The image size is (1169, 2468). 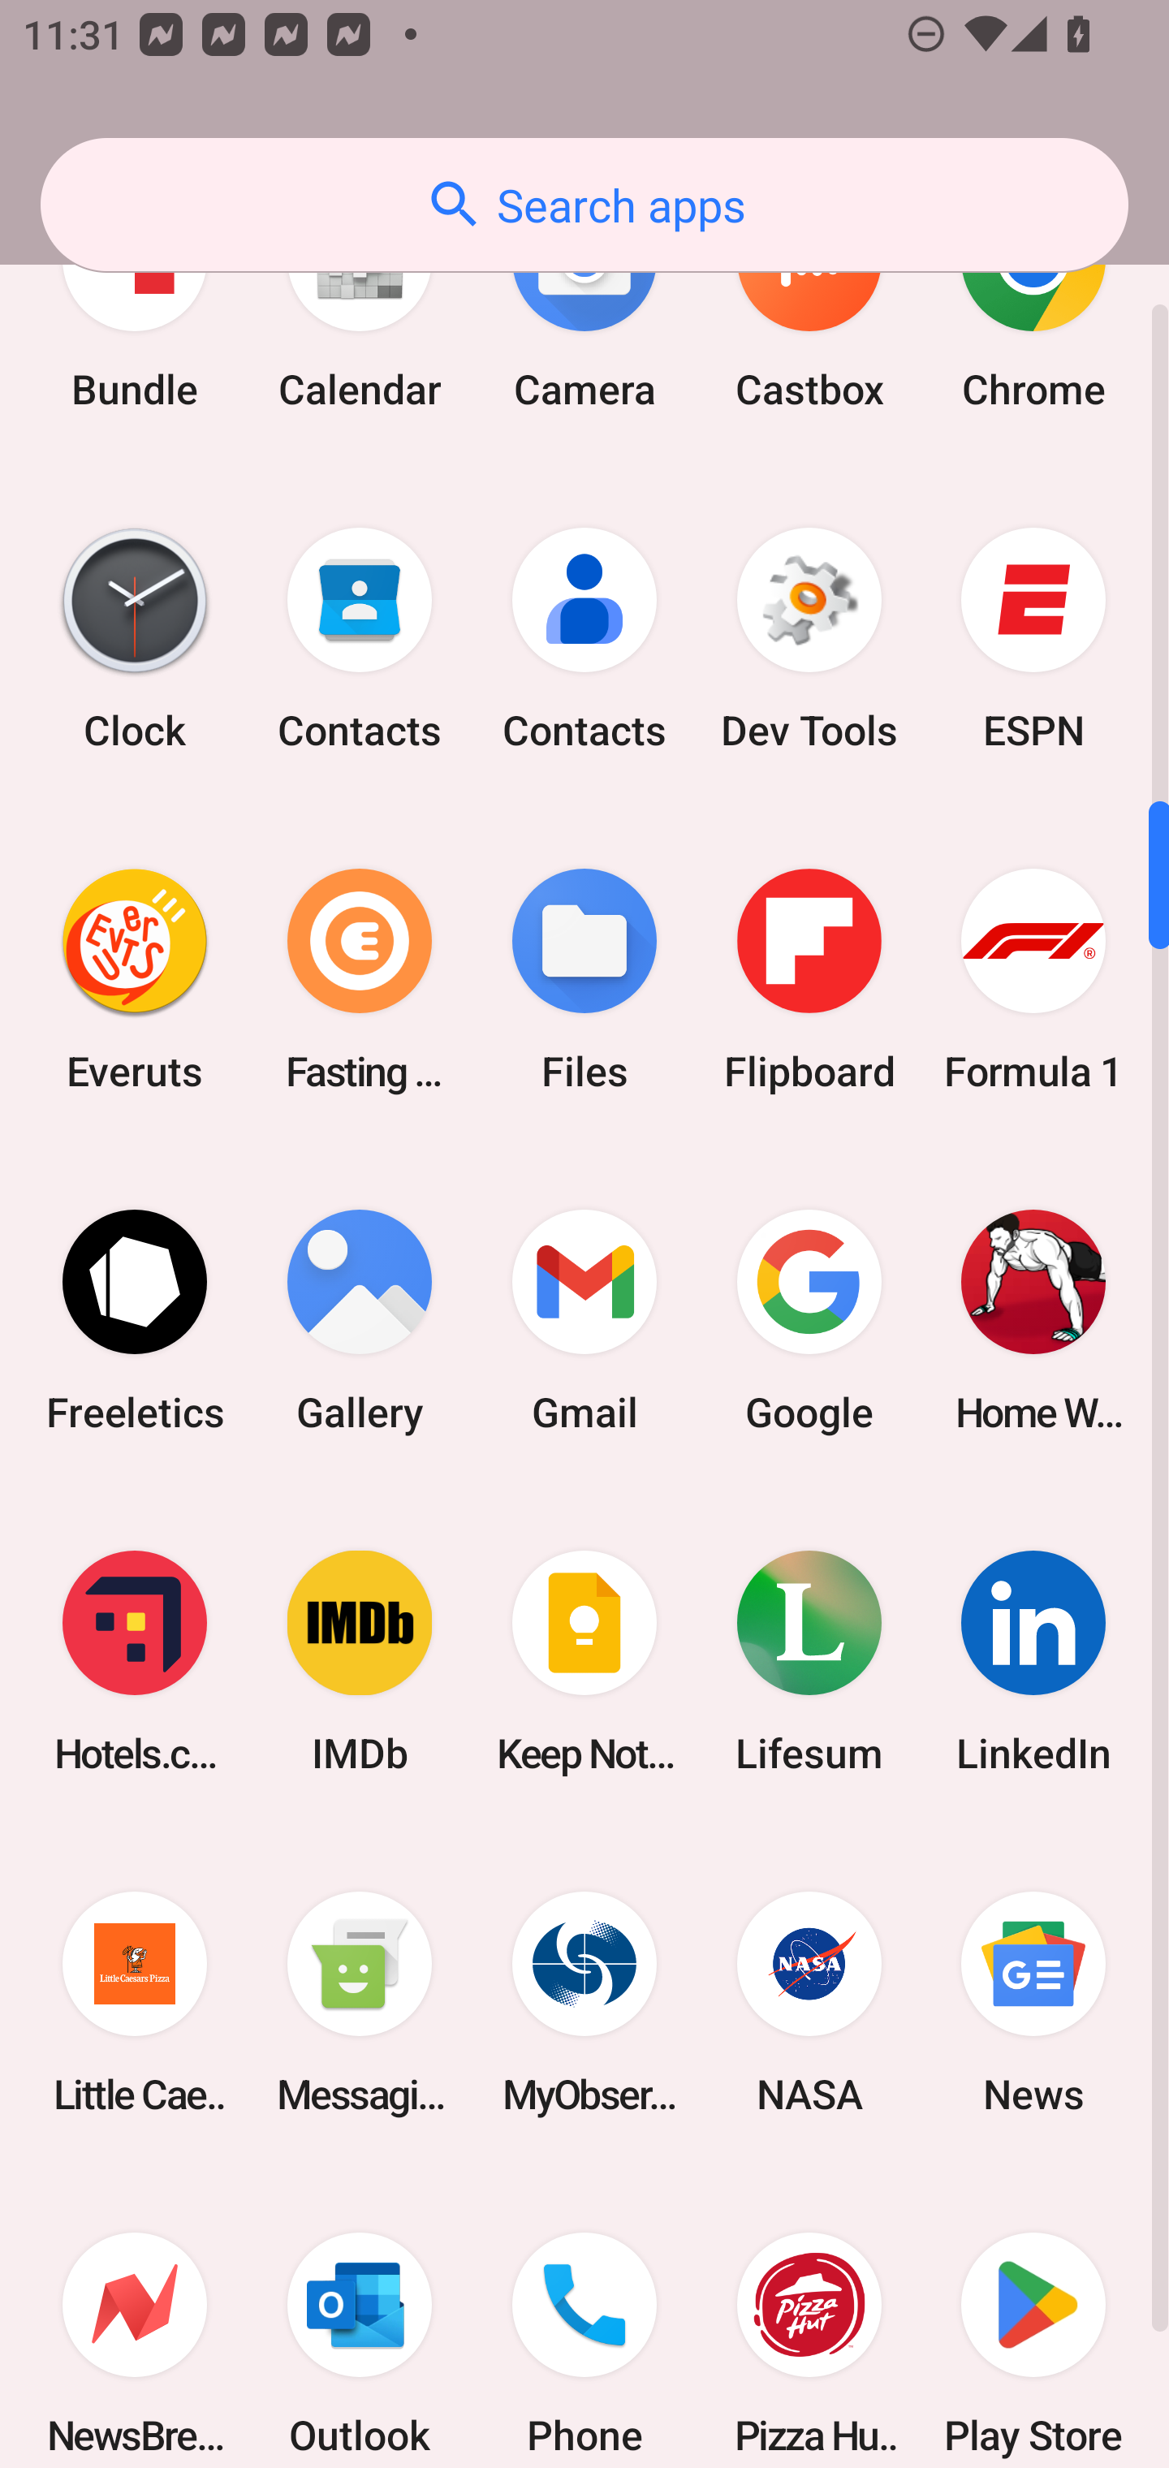 What do you see at coordinates (135, 2321) in the screenshot?
I see `NewsBreak` at bounding box center [135, 2321].